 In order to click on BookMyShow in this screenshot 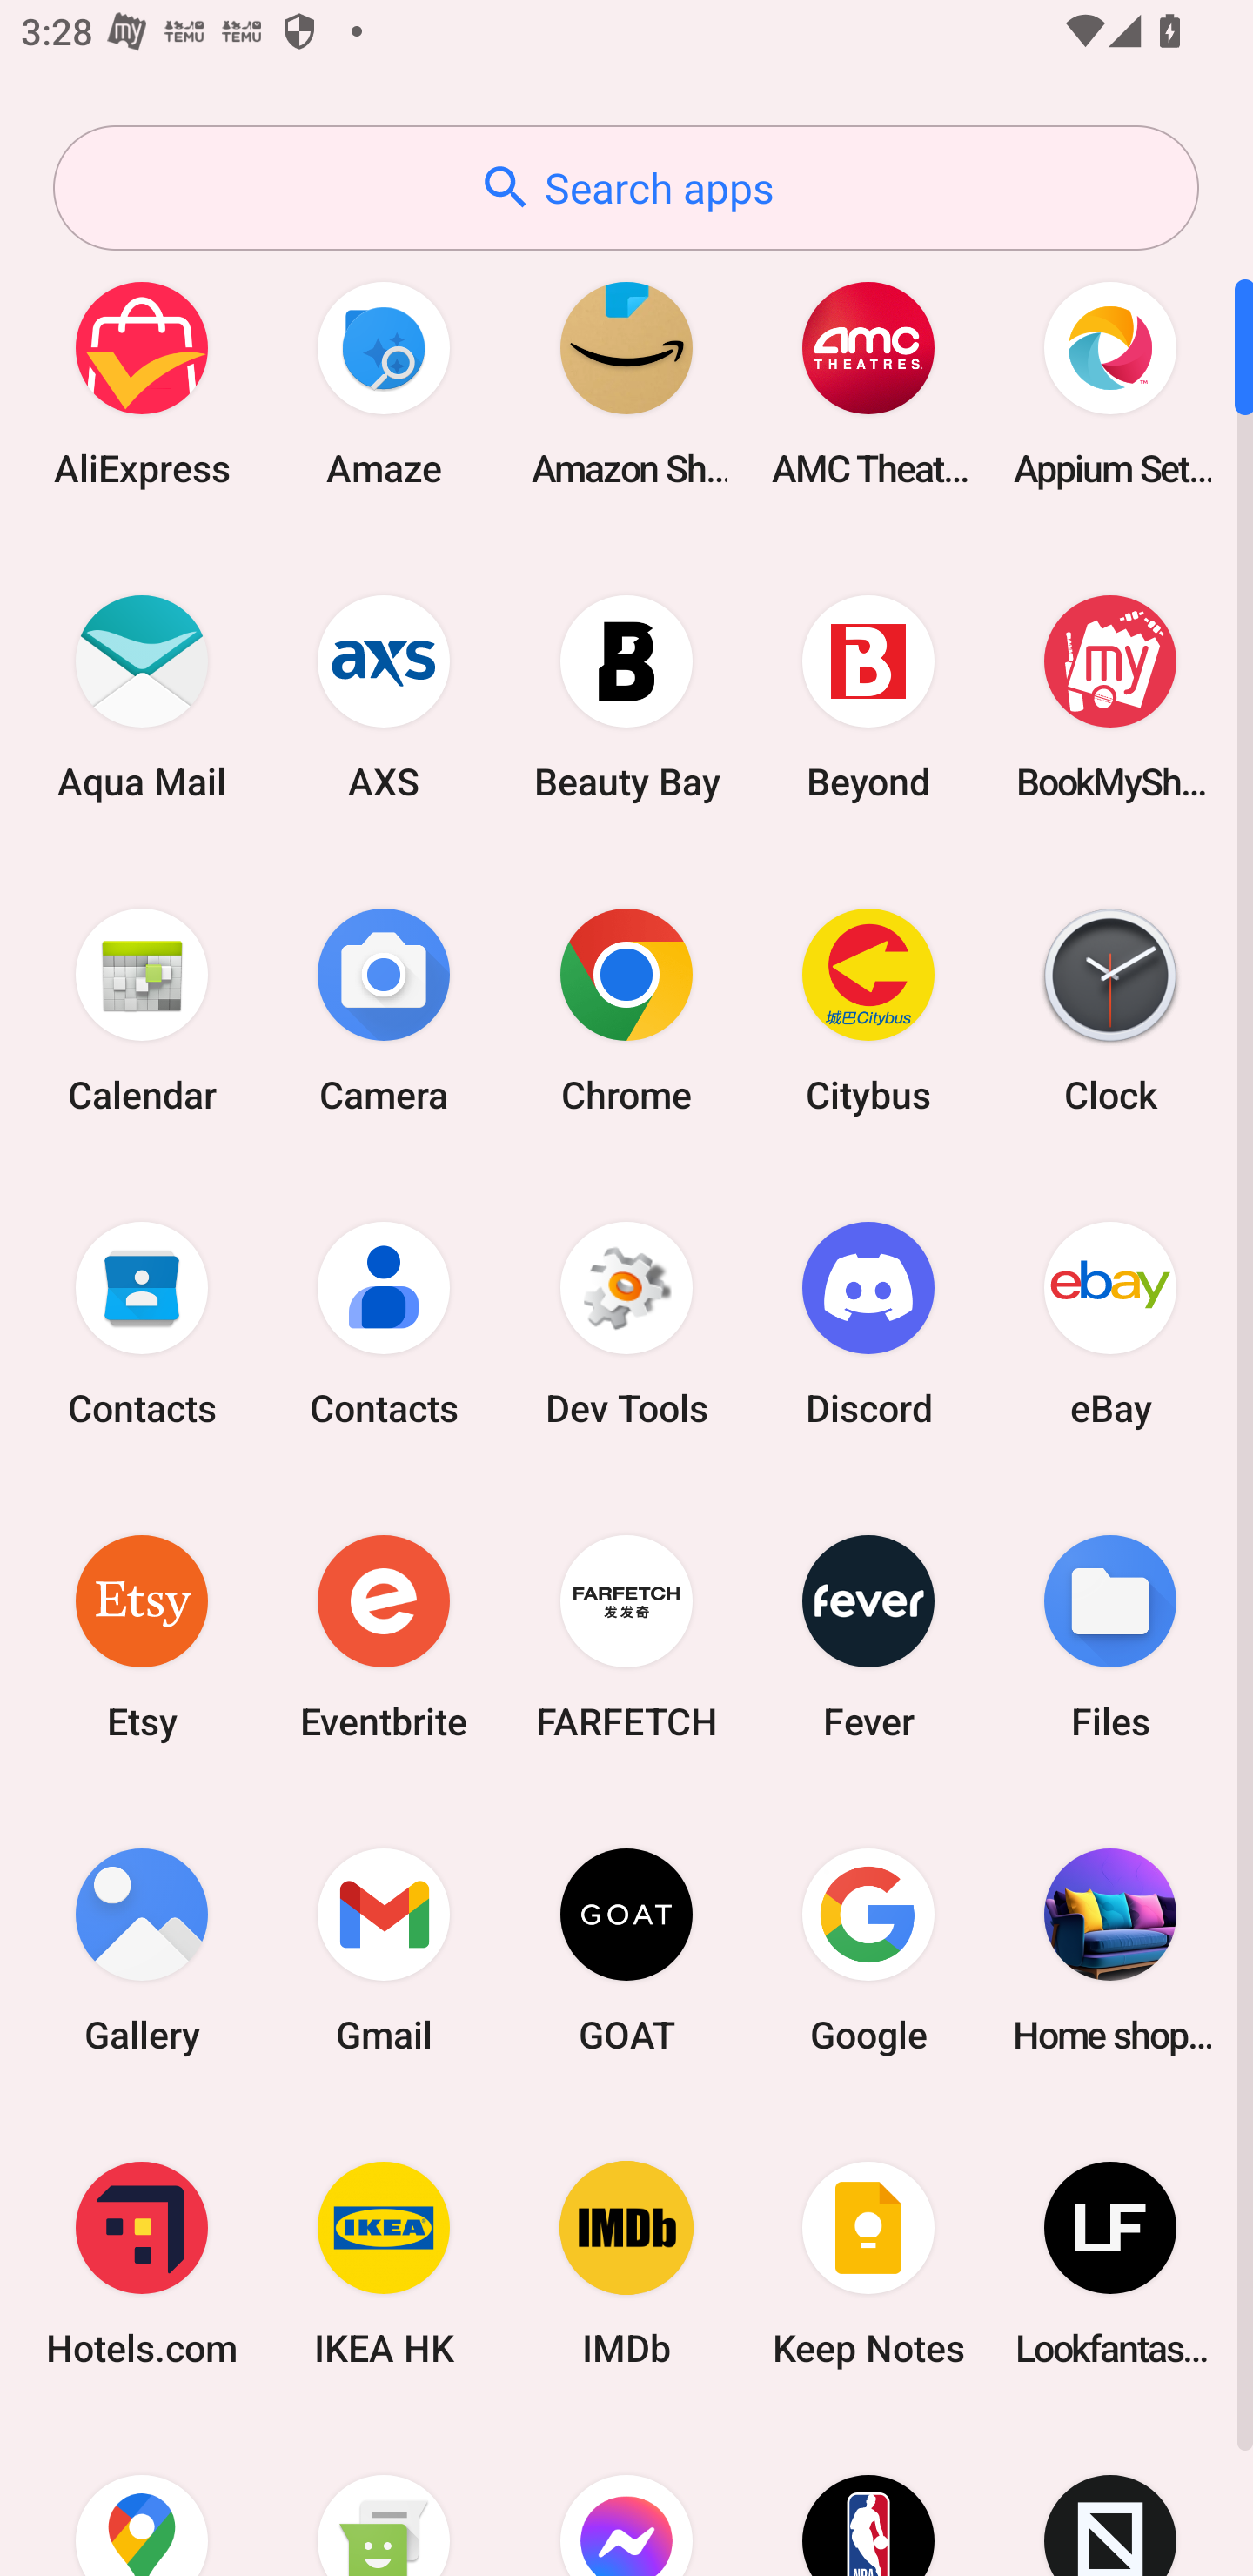, I will do `click(1110, 696)`.